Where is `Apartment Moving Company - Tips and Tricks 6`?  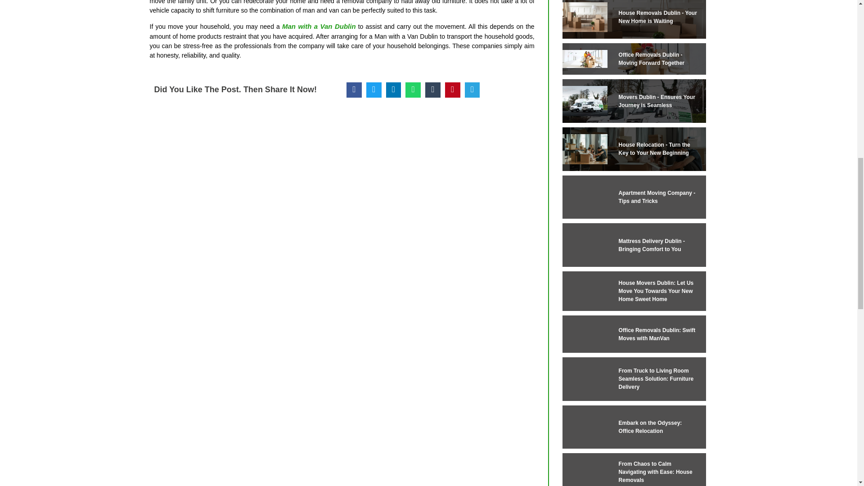 Apartment Moving Company - Tips and Tricks 6 is located at coordinates (585, 197).